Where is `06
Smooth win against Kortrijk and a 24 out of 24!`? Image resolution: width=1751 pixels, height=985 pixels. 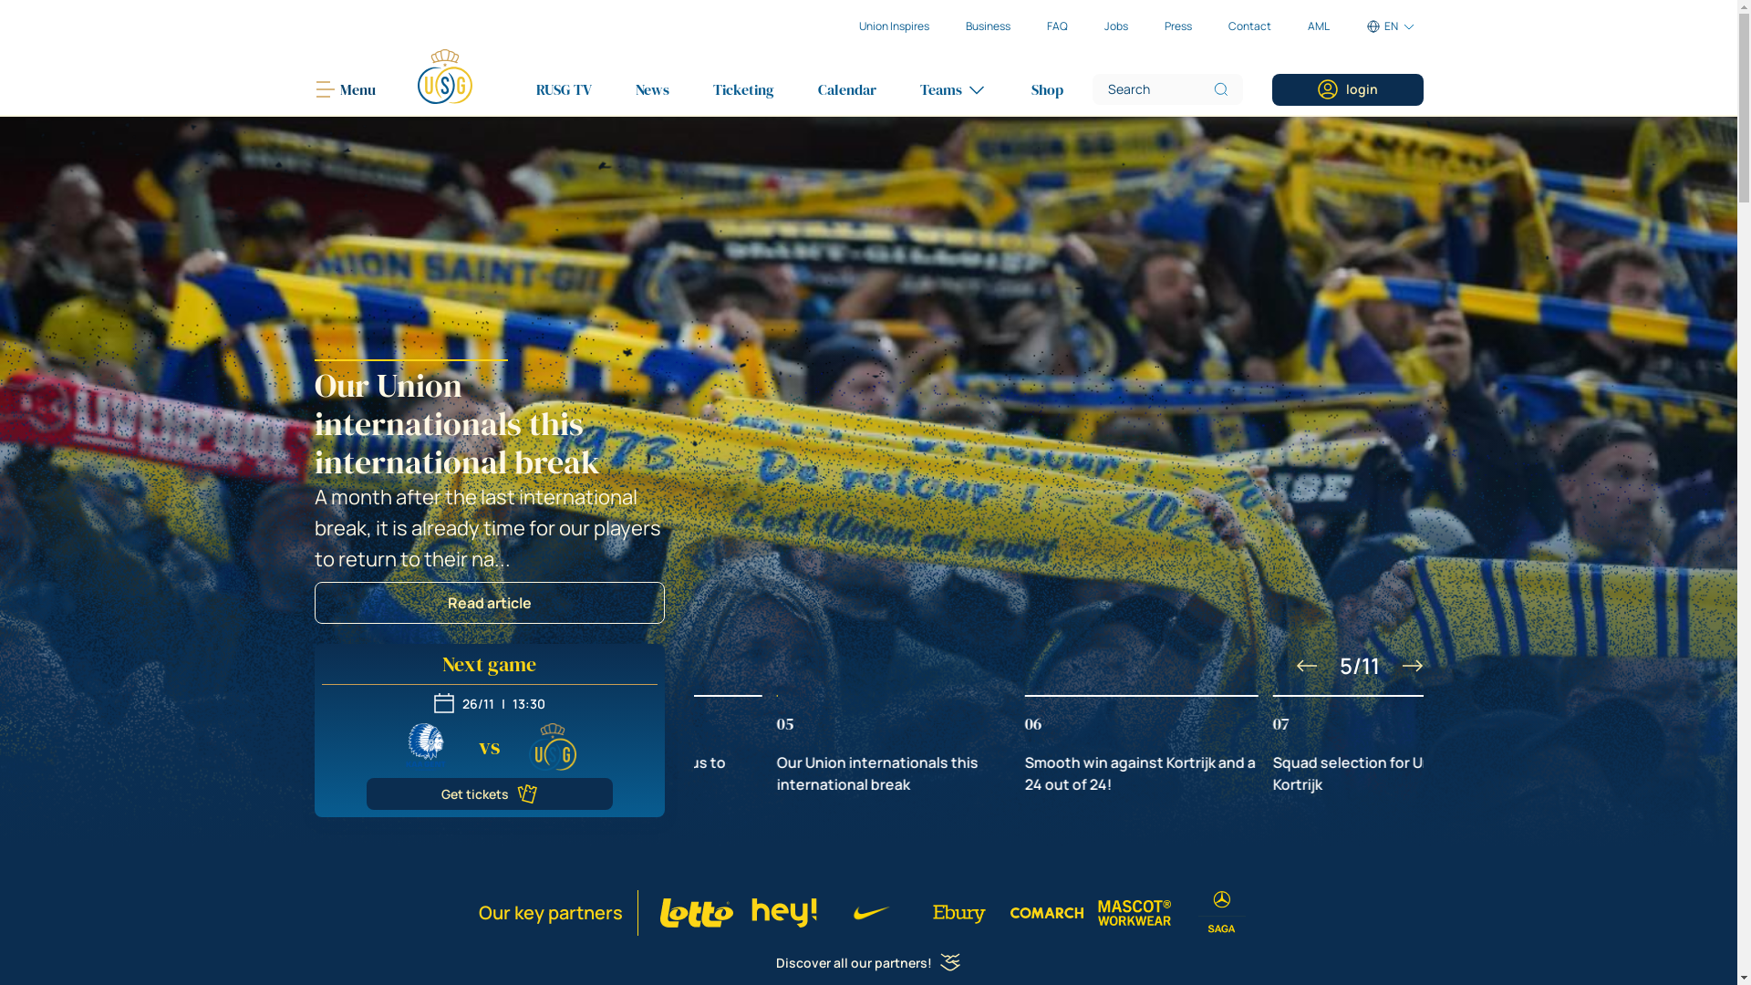
06
Smooth win against Kortrijk and a 24 out of 24! is located at coordinates (1306, 745).